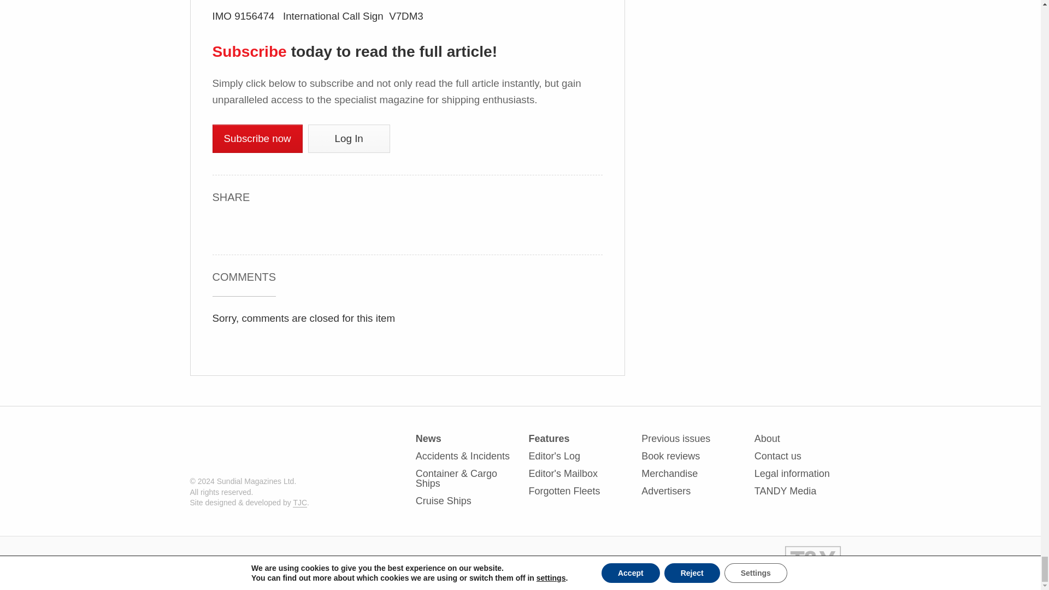  Describe the element at coordinates (222, 227) in the screenshot. I see `Share on Facebook` at that location.